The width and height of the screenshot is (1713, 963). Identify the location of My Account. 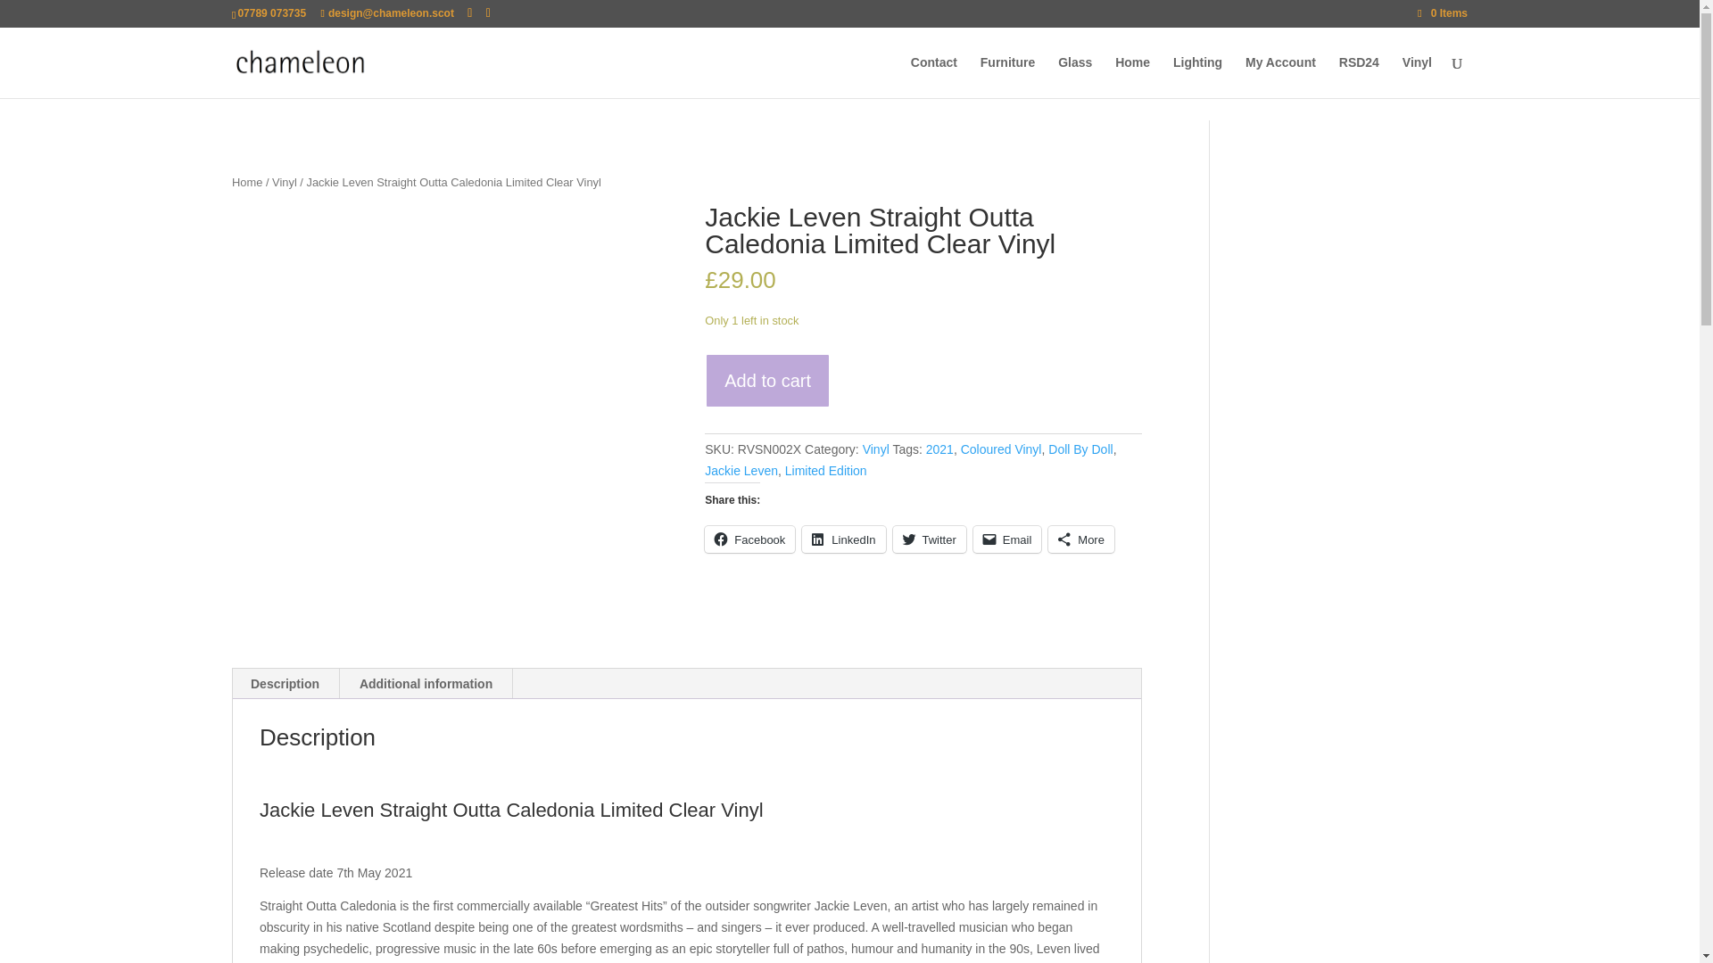
(1279, 77).